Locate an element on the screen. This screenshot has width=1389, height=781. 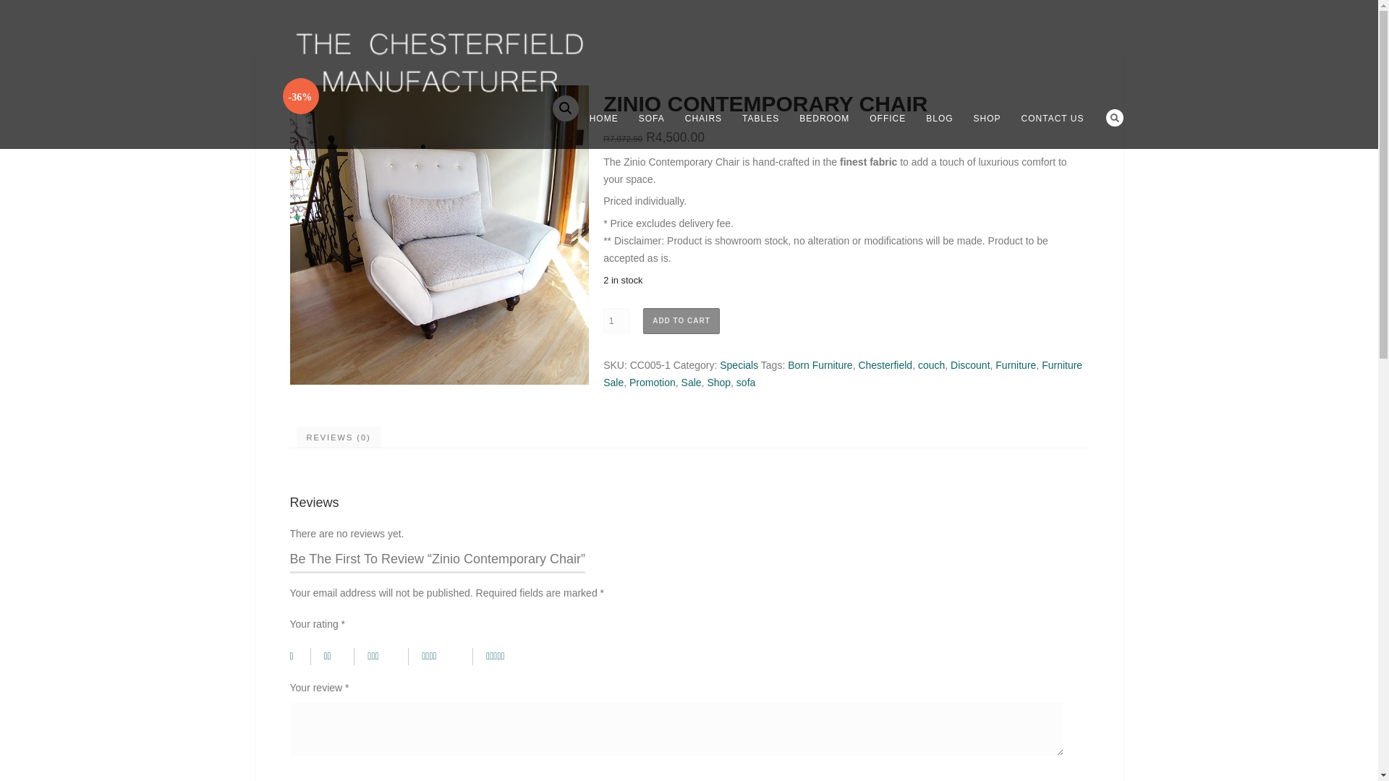
Search is located at coordinates (1114, 117).